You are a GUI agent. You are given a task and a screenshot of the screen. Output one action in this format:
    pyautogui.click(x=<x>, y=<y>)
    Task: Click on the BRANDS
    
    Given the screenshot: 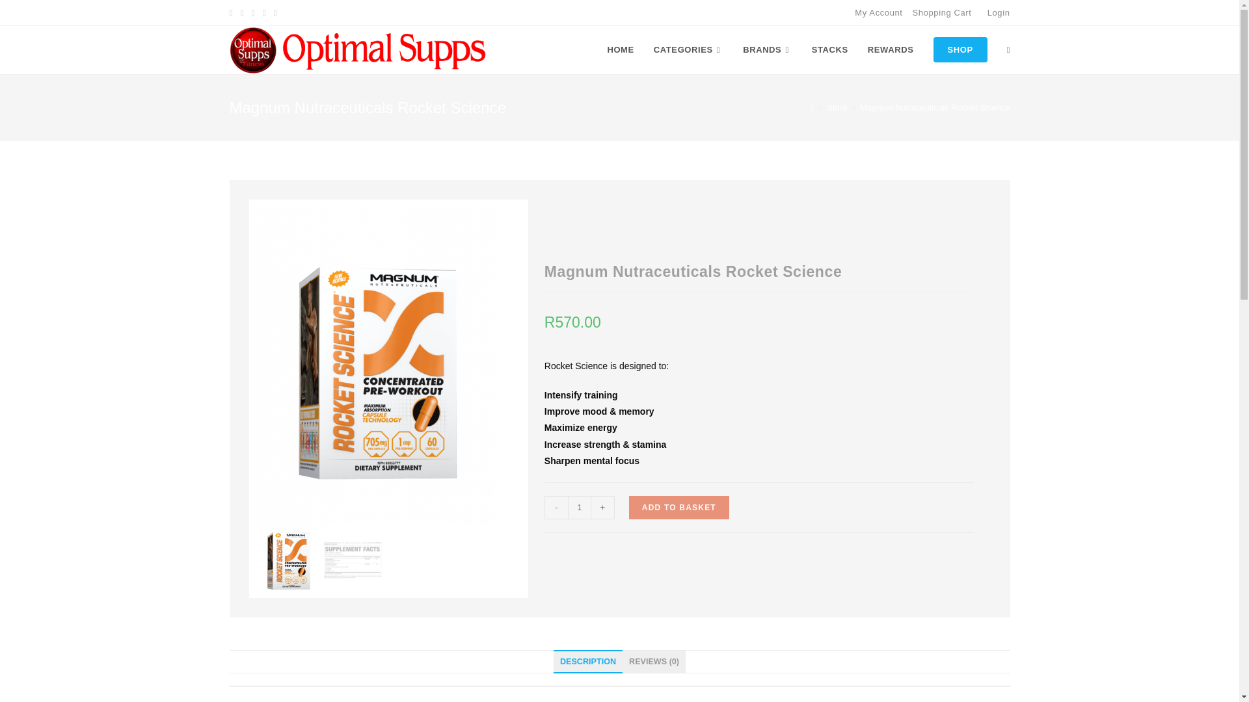 What is the action you would take?
    pyautogui.click(x=768, y=49)
    